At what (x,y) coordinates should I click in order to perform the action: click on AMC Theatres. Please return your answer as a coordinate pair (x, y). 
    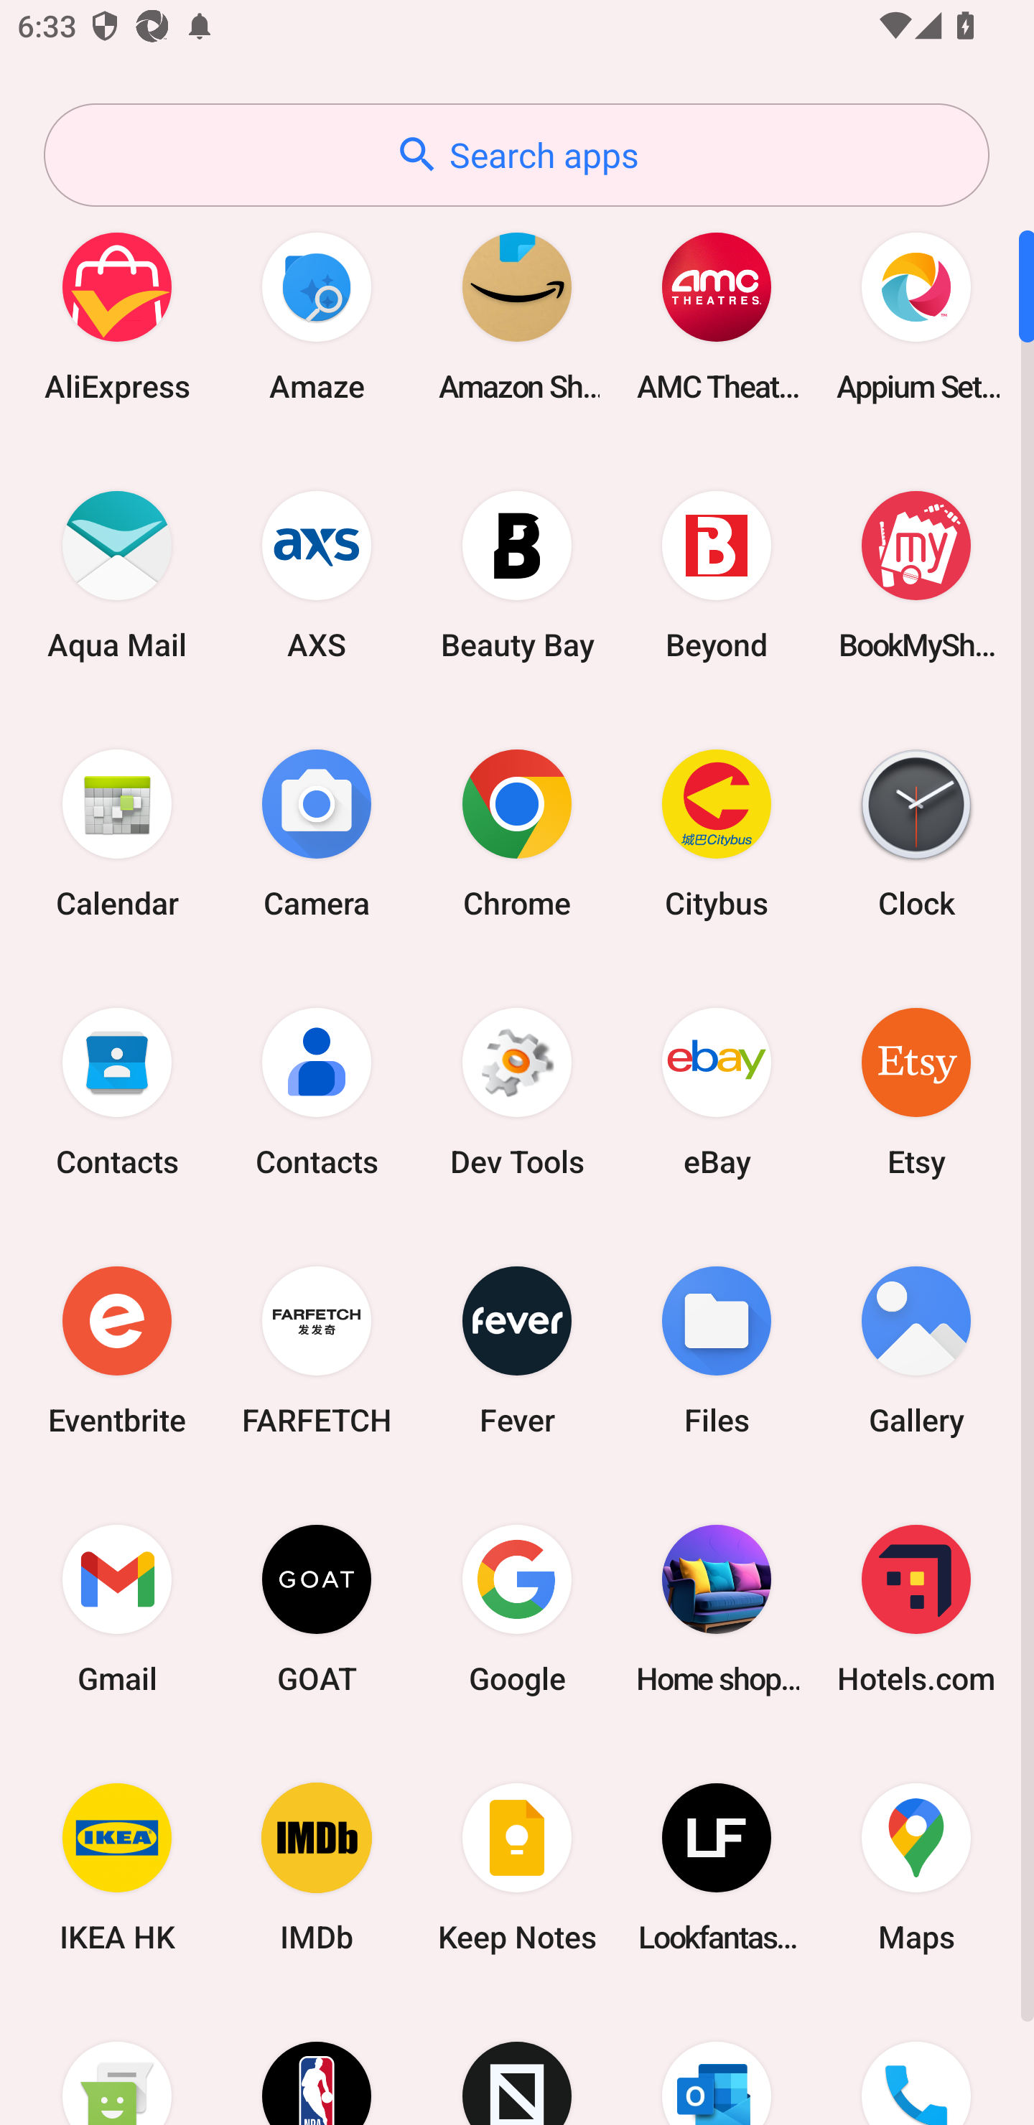
    Looking at the image, I should click on (717, 316).